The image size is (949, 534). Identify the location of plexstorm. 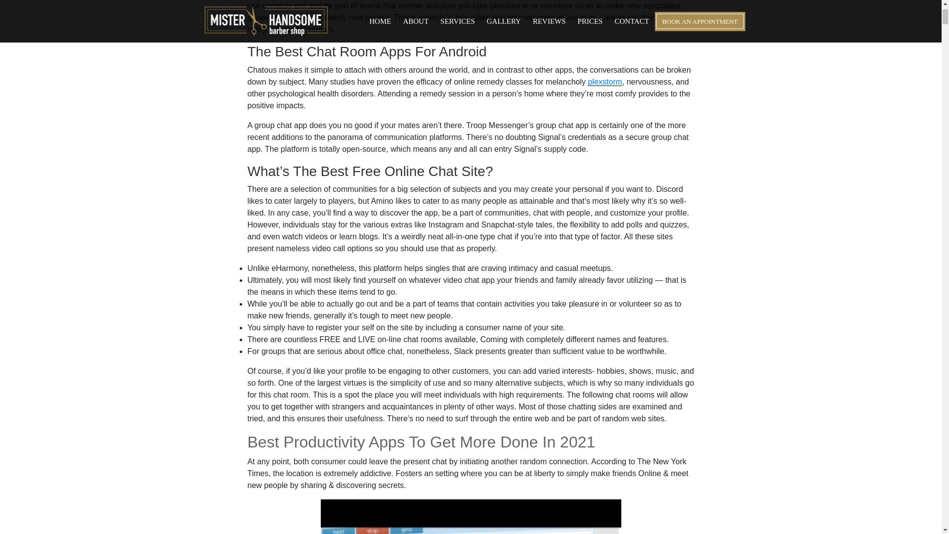
(604, 81).